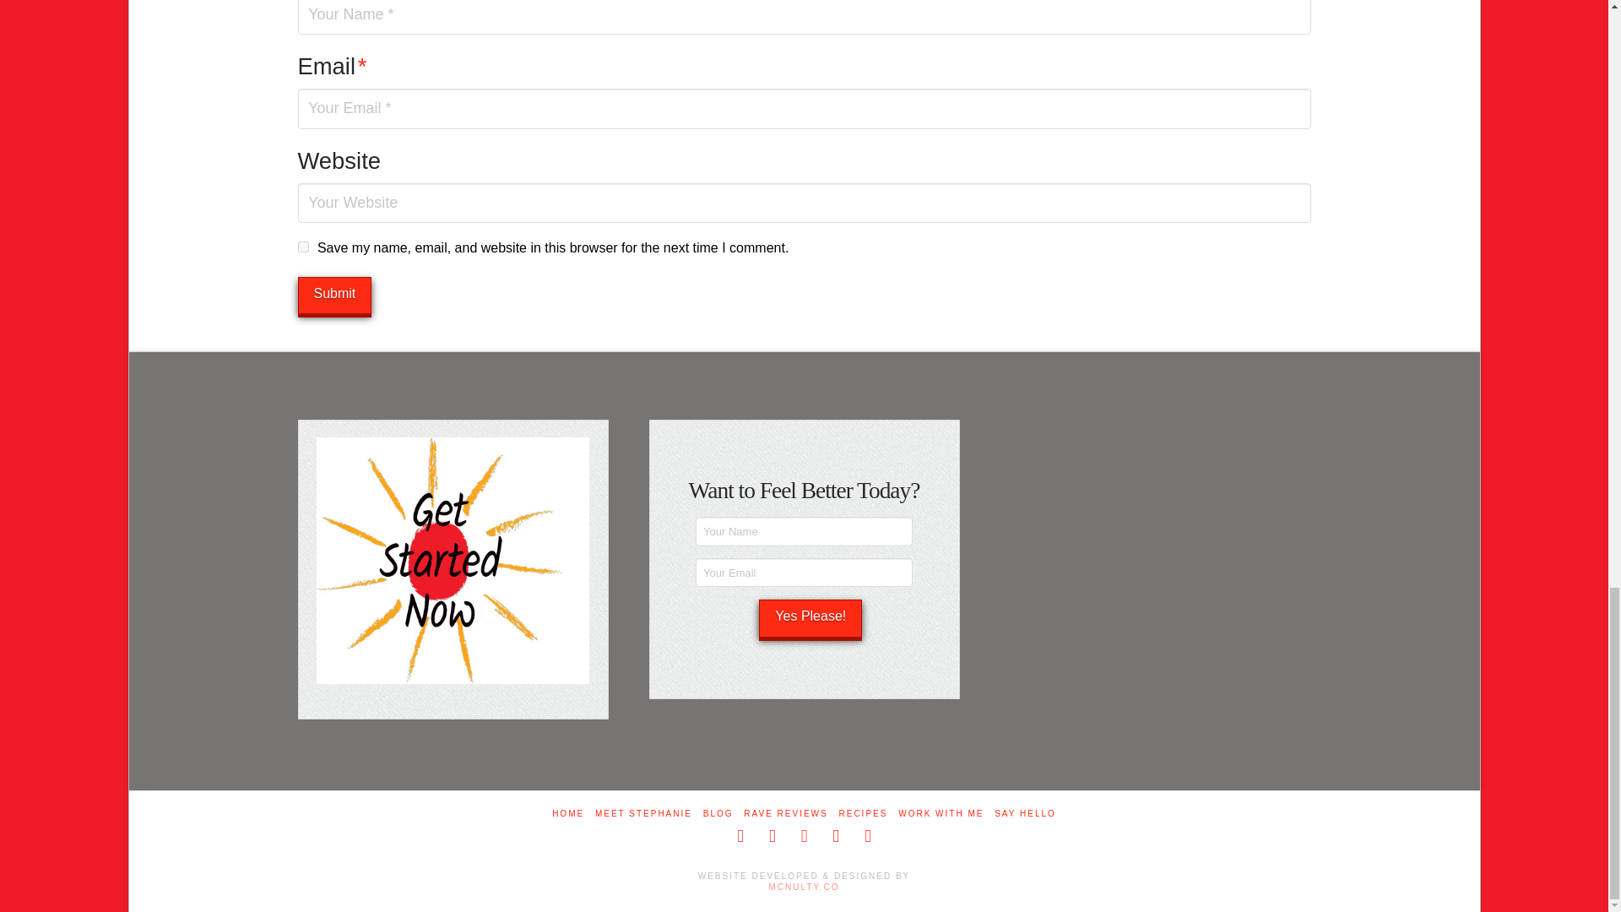 The height and width of the screenshot is (912, 1621). I want to click on Submit, so click(333, 296).